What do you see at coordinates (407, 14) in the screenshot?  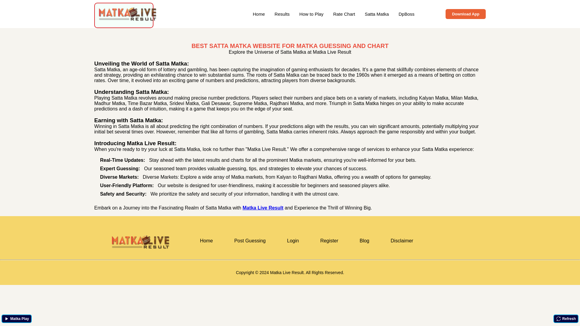 I see `DpBoss` at bounding box center [407, 14].